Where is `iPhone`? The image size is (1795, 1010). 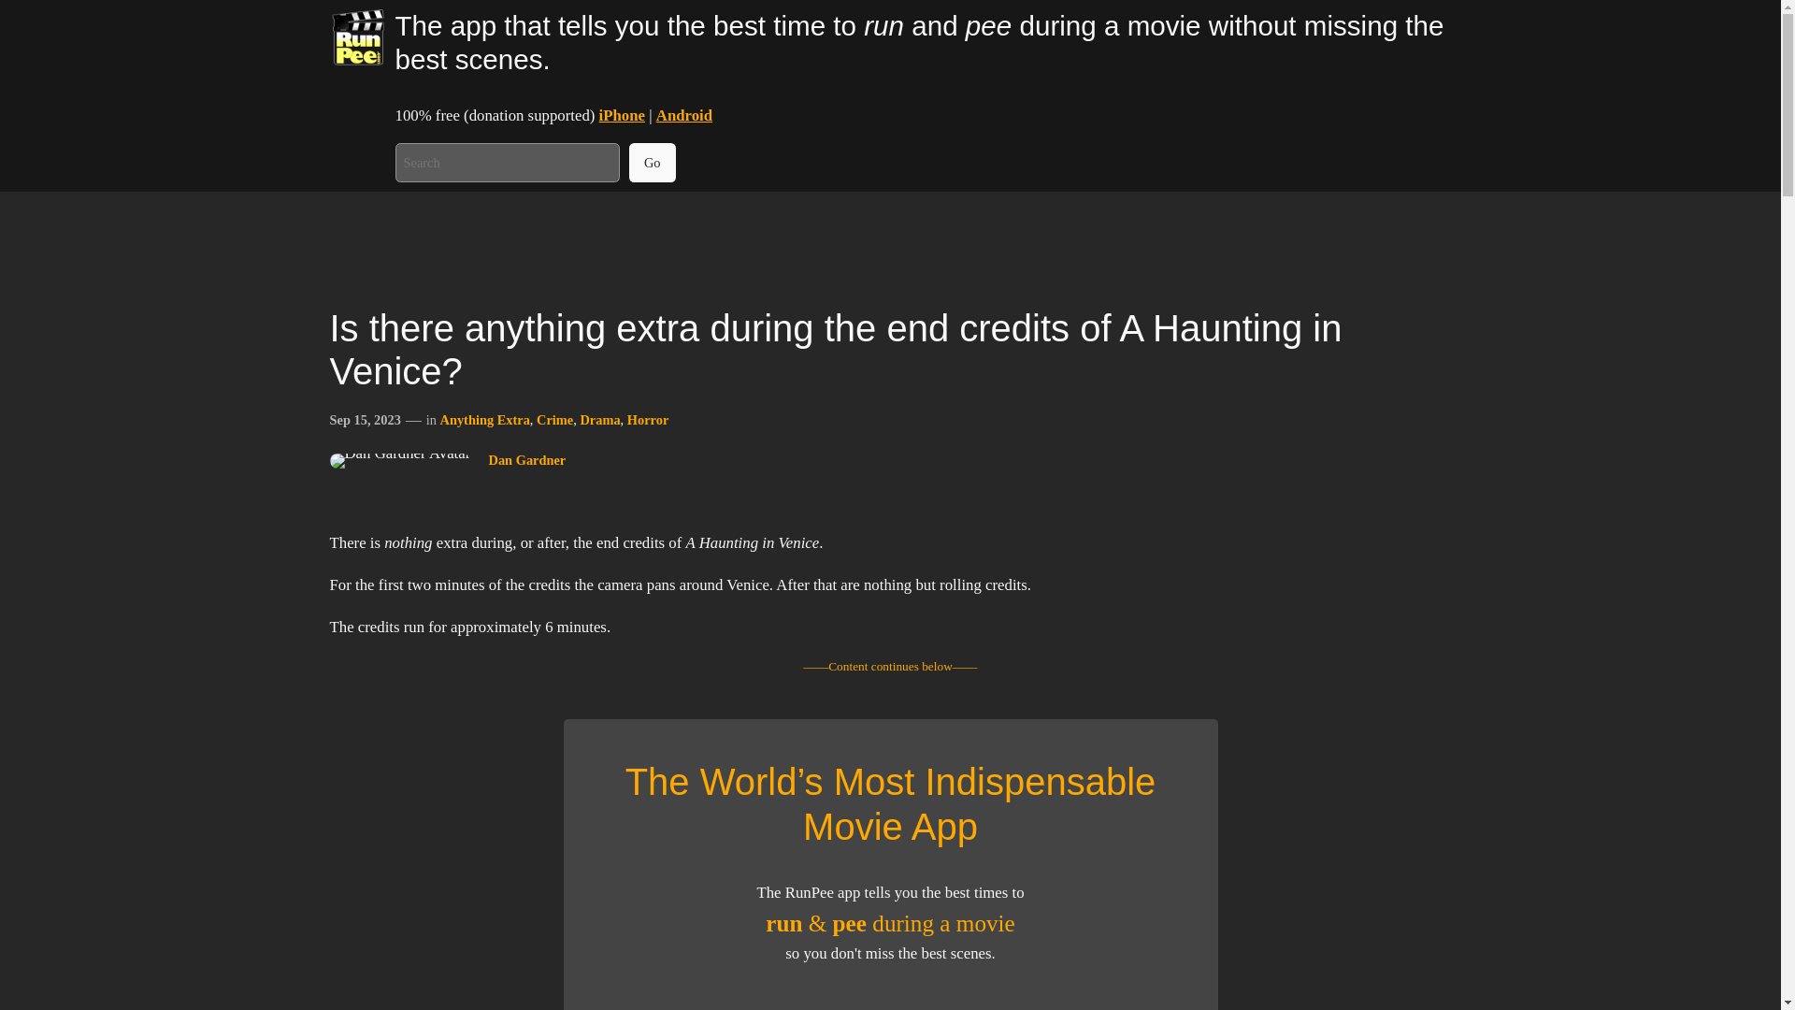 iPhone is located at coordinates (622, 115).